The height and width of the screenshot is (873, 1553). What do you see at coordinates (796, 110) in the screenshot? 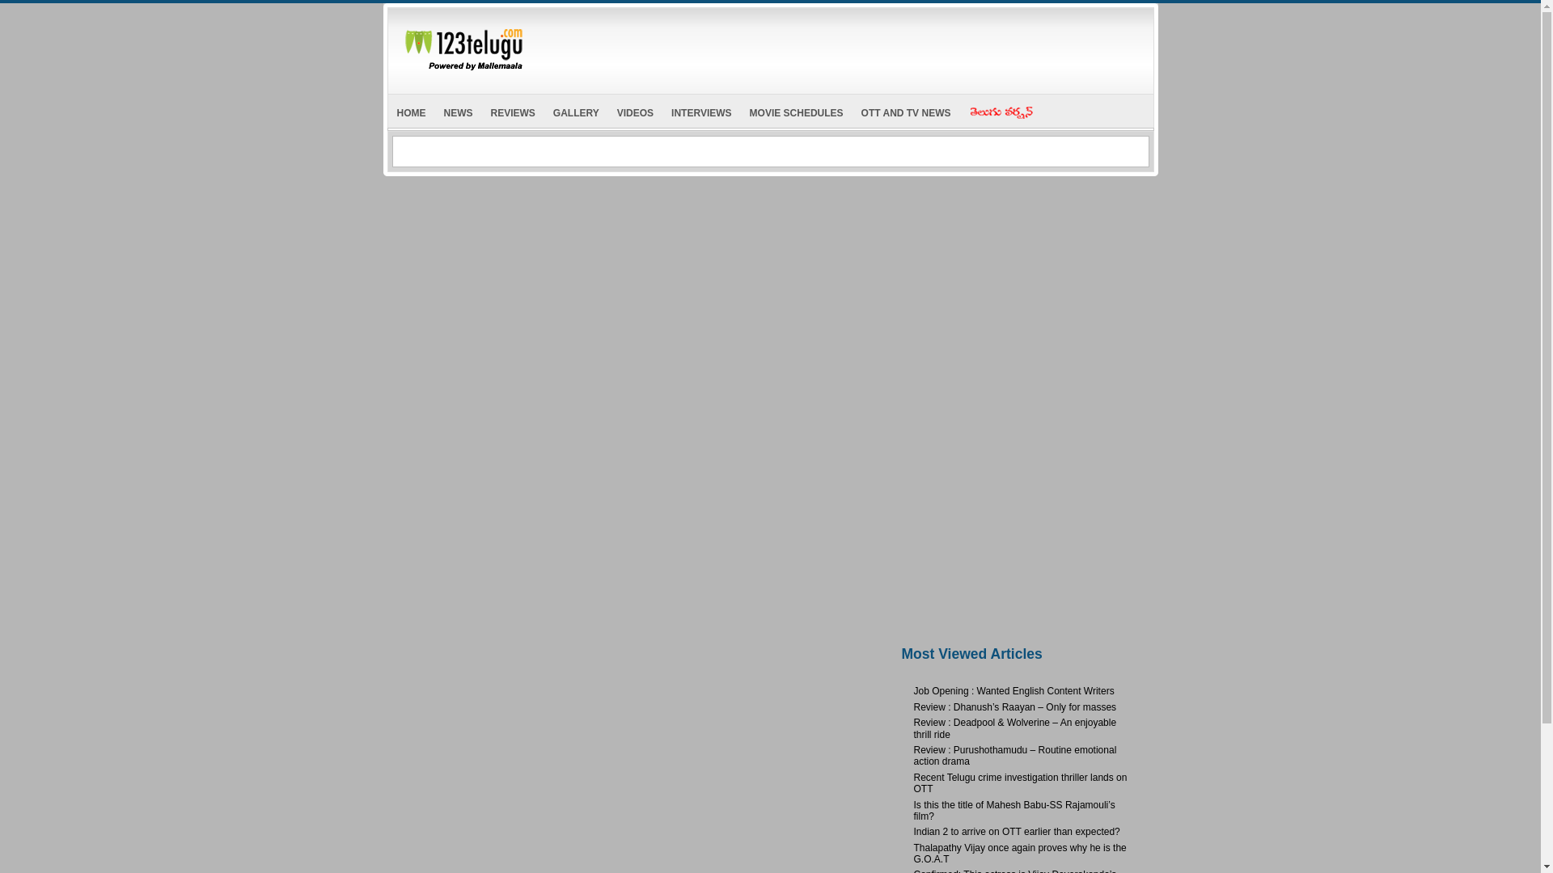
I see `MOVIE SCHEDULES` at bounding box center [796, 110].